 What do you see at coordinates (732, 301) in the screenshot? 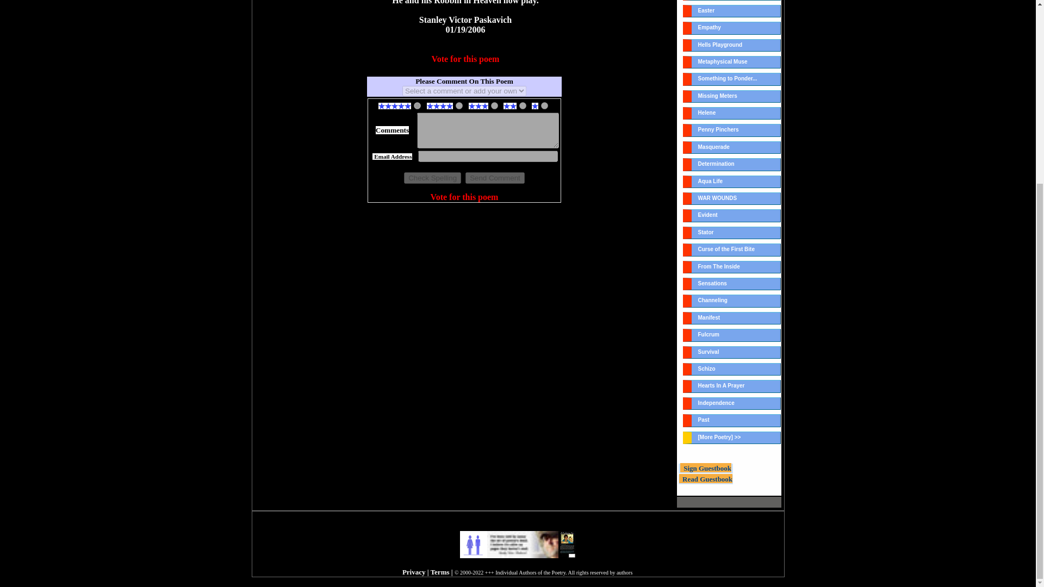
I see `Channeling` at bounding box center [732, 301].